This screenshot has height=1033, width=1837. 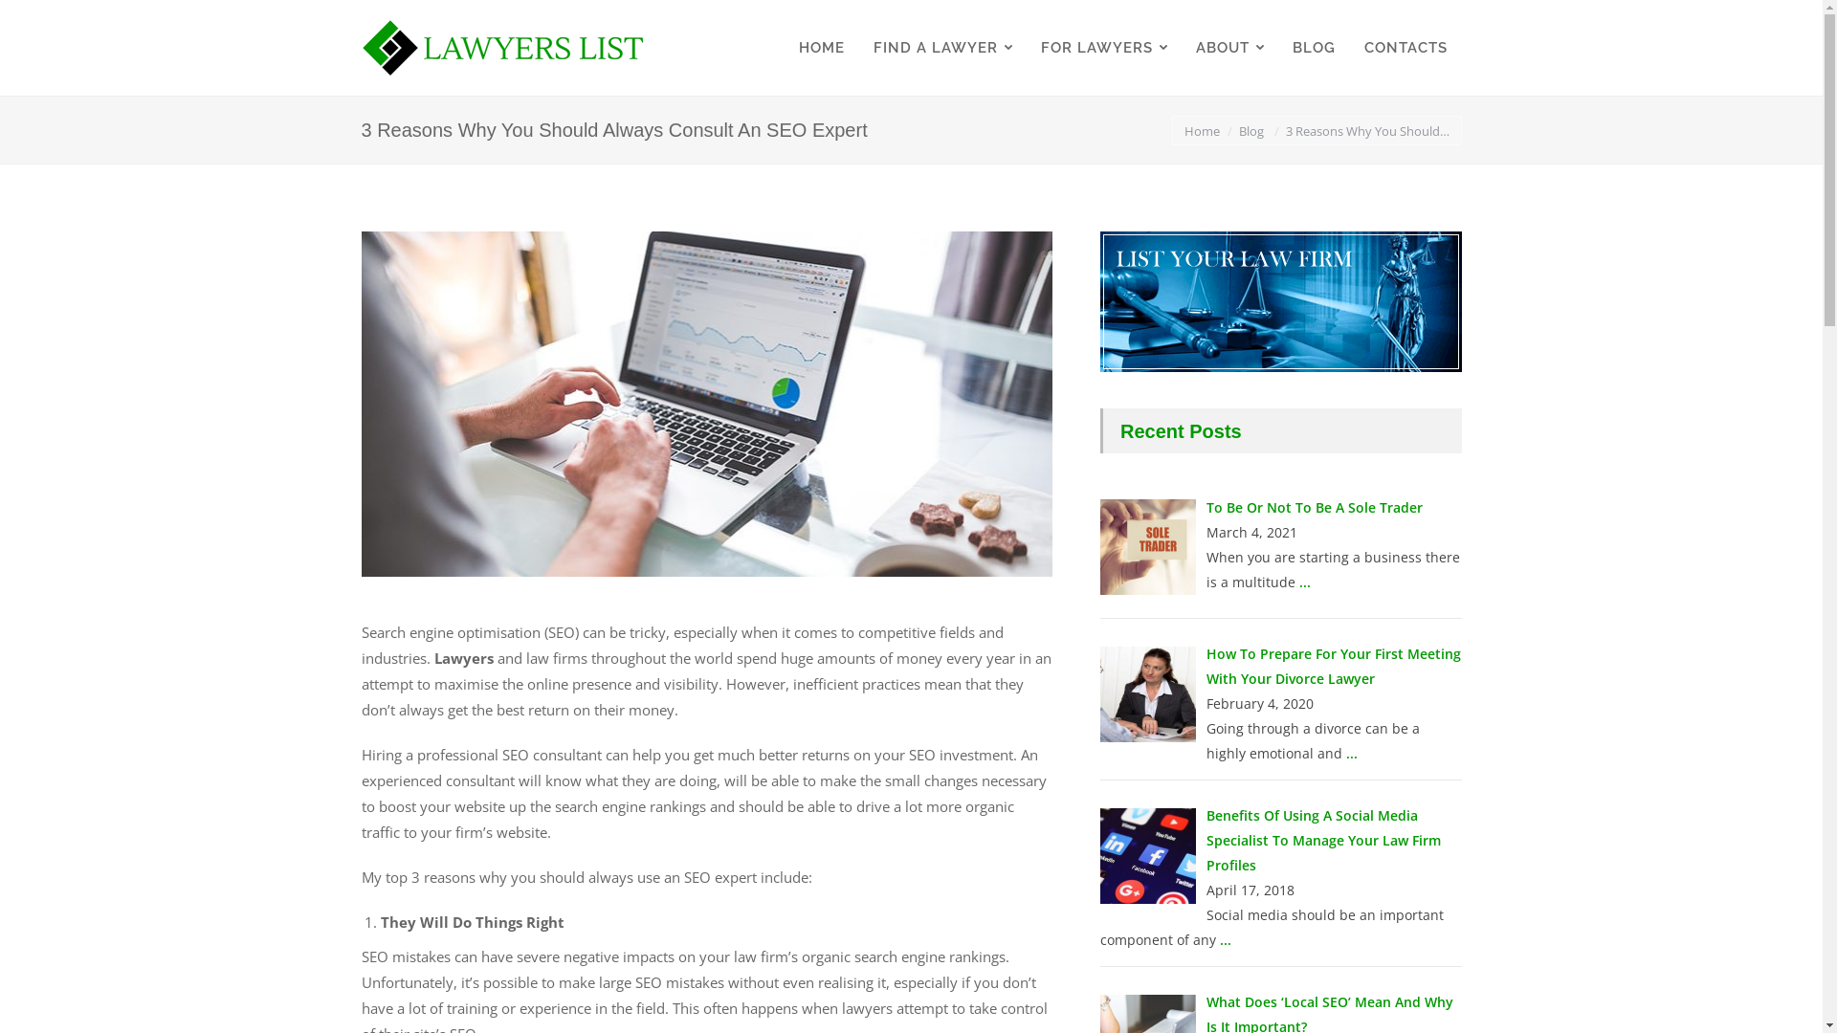 I want to click on HOME, so click(x=822, y=48).